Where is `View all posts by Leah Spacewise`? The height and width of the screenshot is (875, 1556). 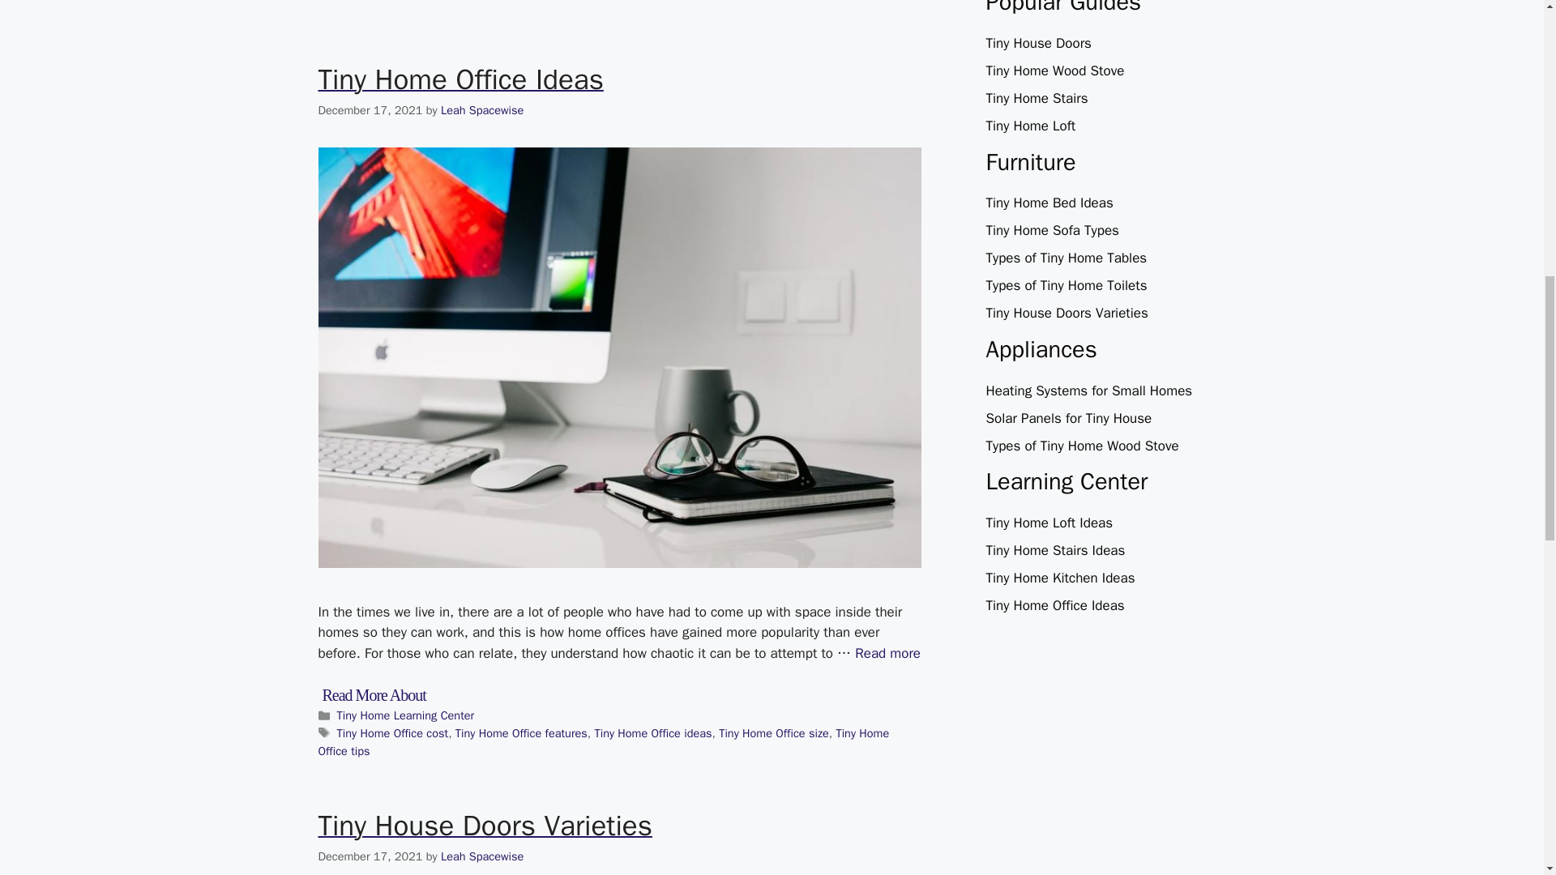
View all posts by Leah Spacewise is located at coordinates (481, 110).